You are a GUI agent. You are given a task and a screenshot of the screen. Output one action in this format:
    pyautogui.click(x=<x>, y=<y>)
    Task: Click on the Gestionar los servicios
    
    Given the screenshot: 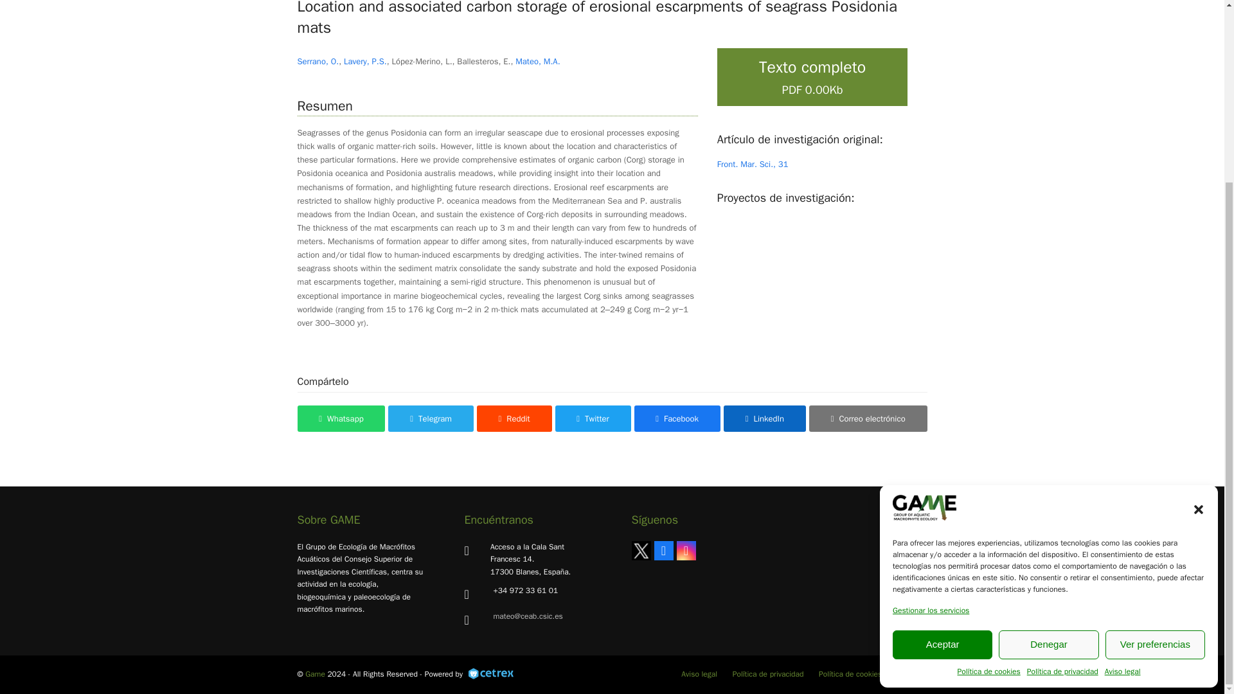 What is the action you would take?
    pyautogui.click(x=931, y=371)
    